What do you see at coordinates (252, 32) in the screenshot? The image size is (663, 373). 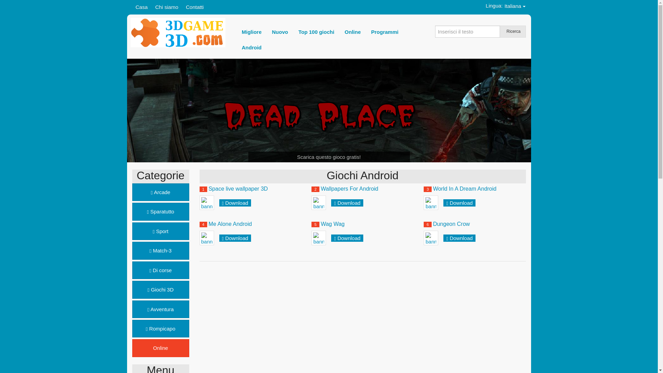 I see `Migliore` at bounding box center [252, 32].